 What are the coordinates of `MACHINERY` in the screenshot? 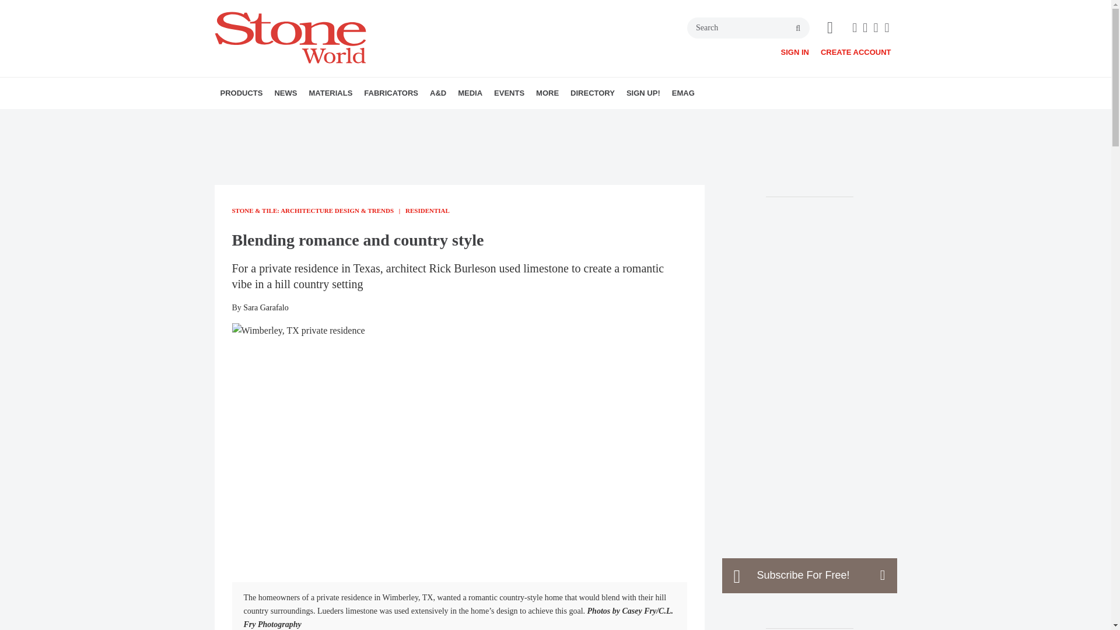 It's located at (288, 118).